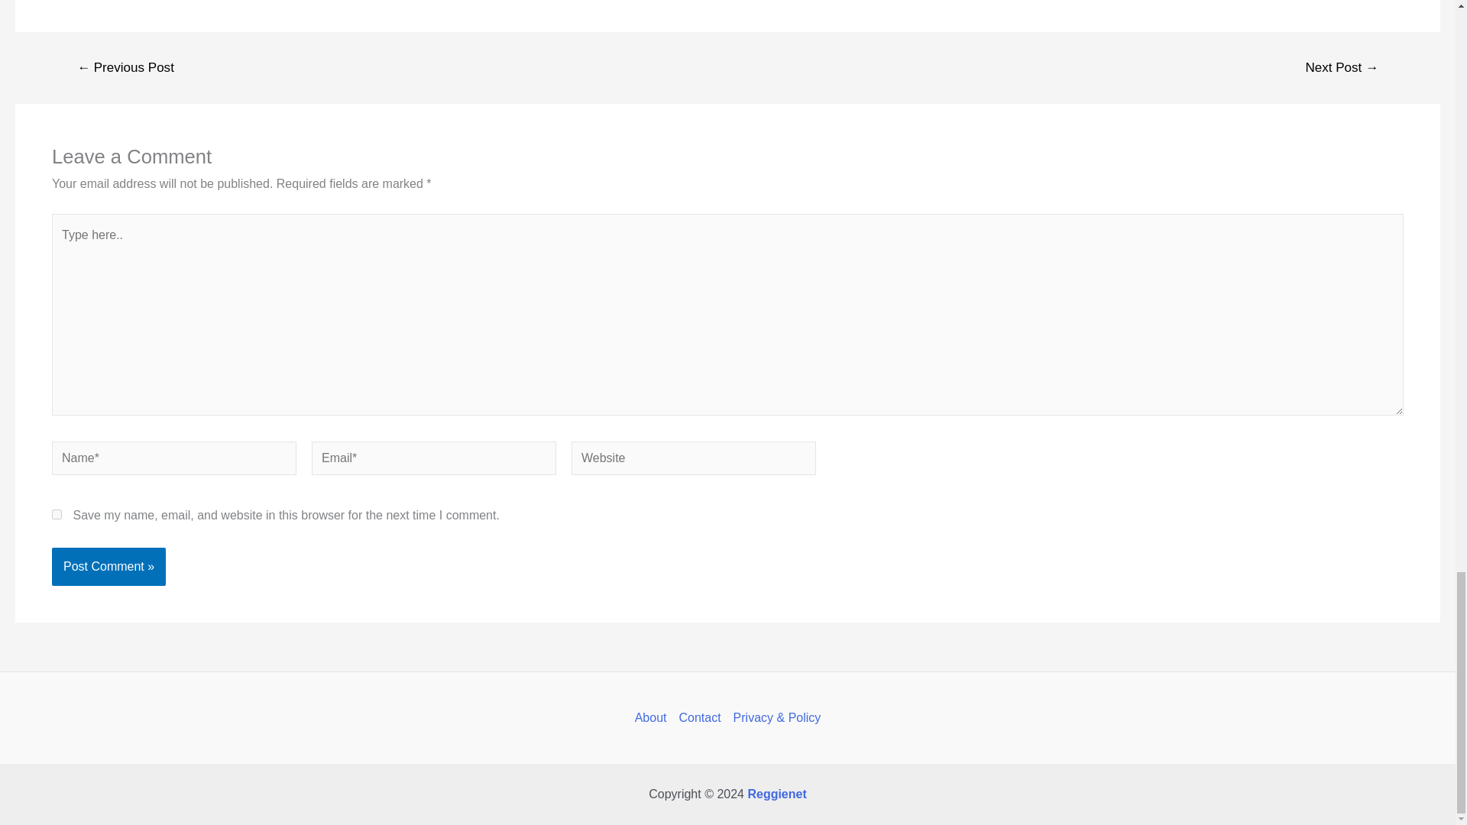 Image resolution: width=1467 pixels, height=825 pixels. What do you see at coordinates (654, 717) in the screenshot?
I see `About` at bounding box center [654, 717].